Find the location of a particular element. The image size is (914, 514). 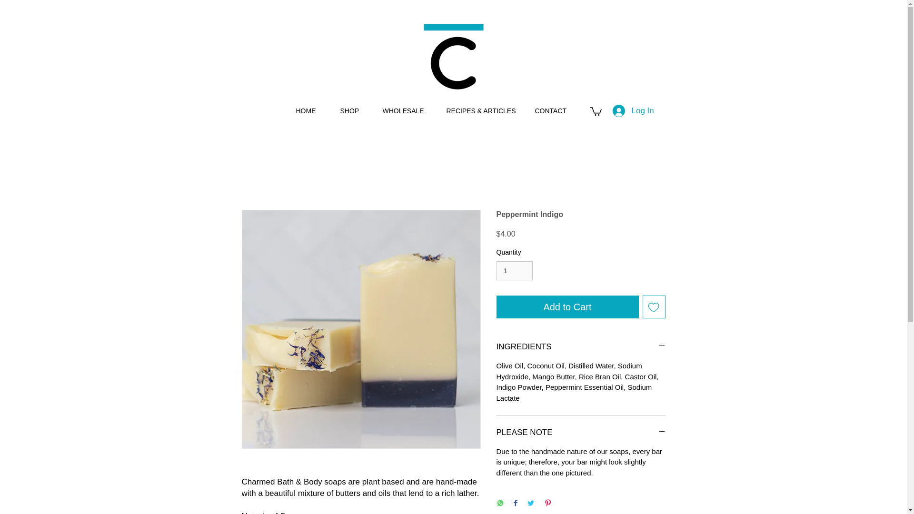

CONTACT is located at coordinates (555, 110).